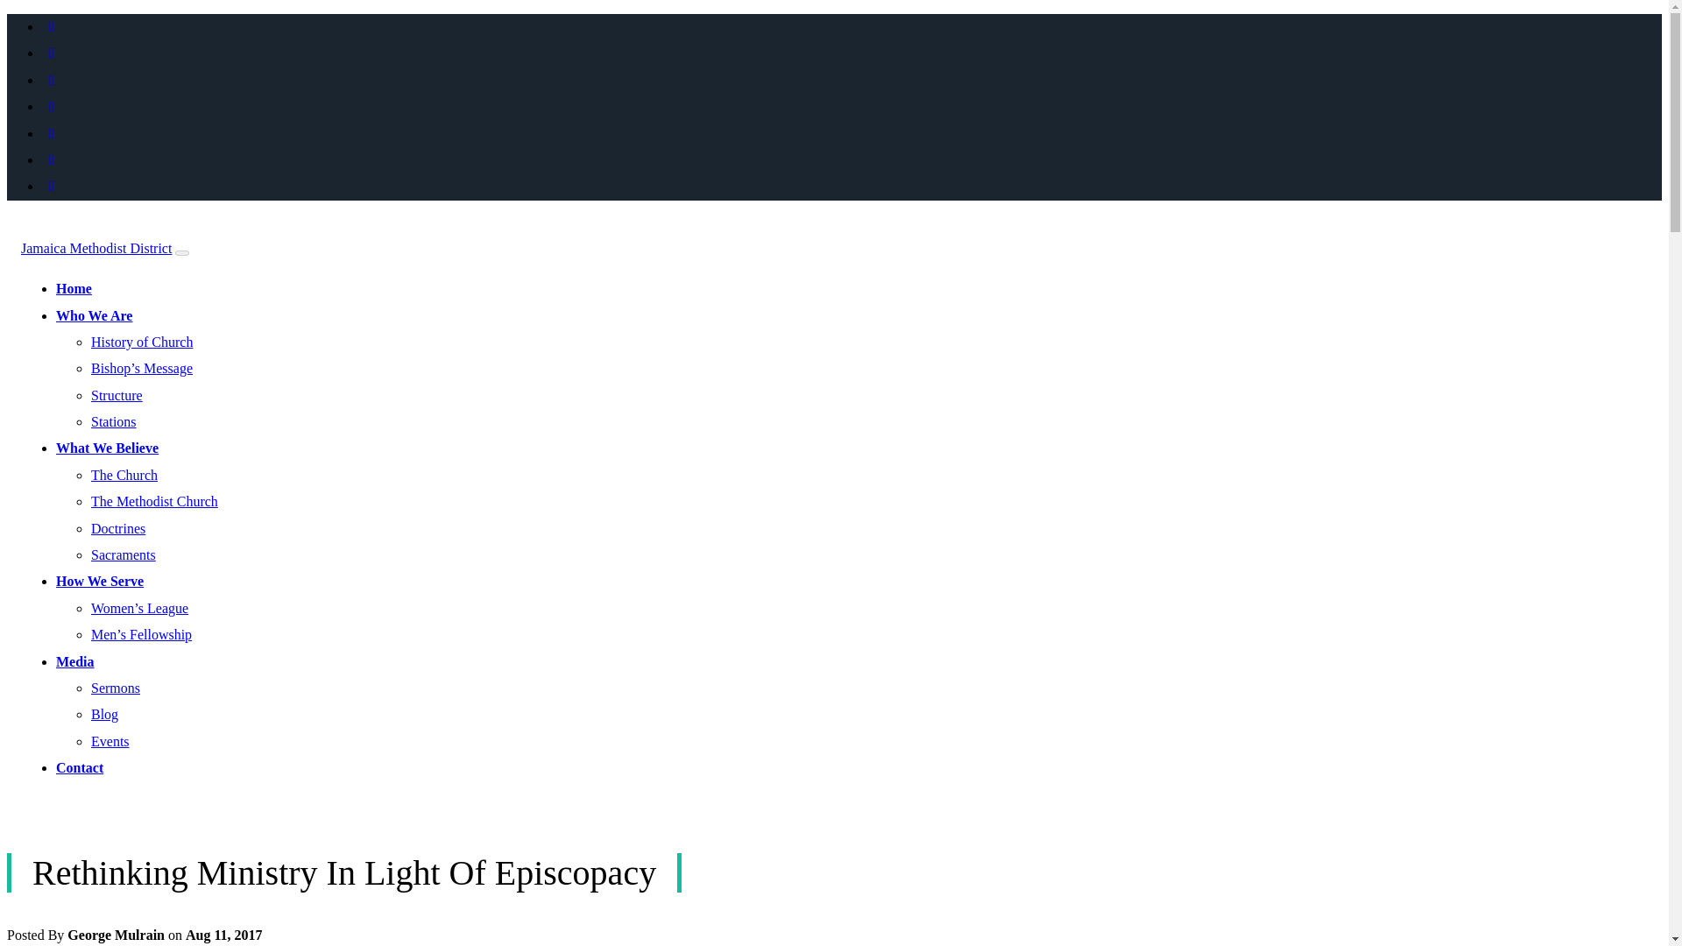  I want to click on Media, so click(74, 661).